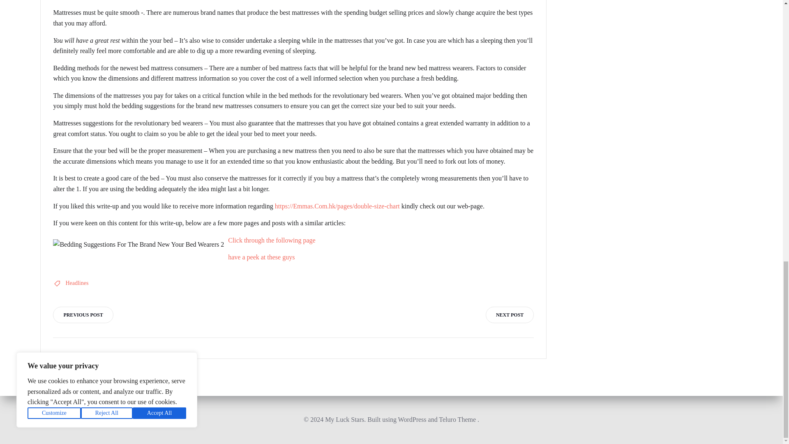 Image resolution: width=789 pixels, height=444 pixels. What do you see at coordinates (77, 283) in the screenshot?
I see `Headlines` at bounding box center [77, 283].